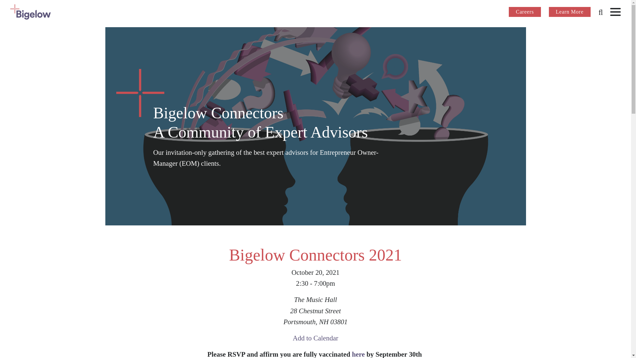 The image size is (636, 358). Describe the element at coordinates (358, 354) in the screenshot. I see `here` at that location.